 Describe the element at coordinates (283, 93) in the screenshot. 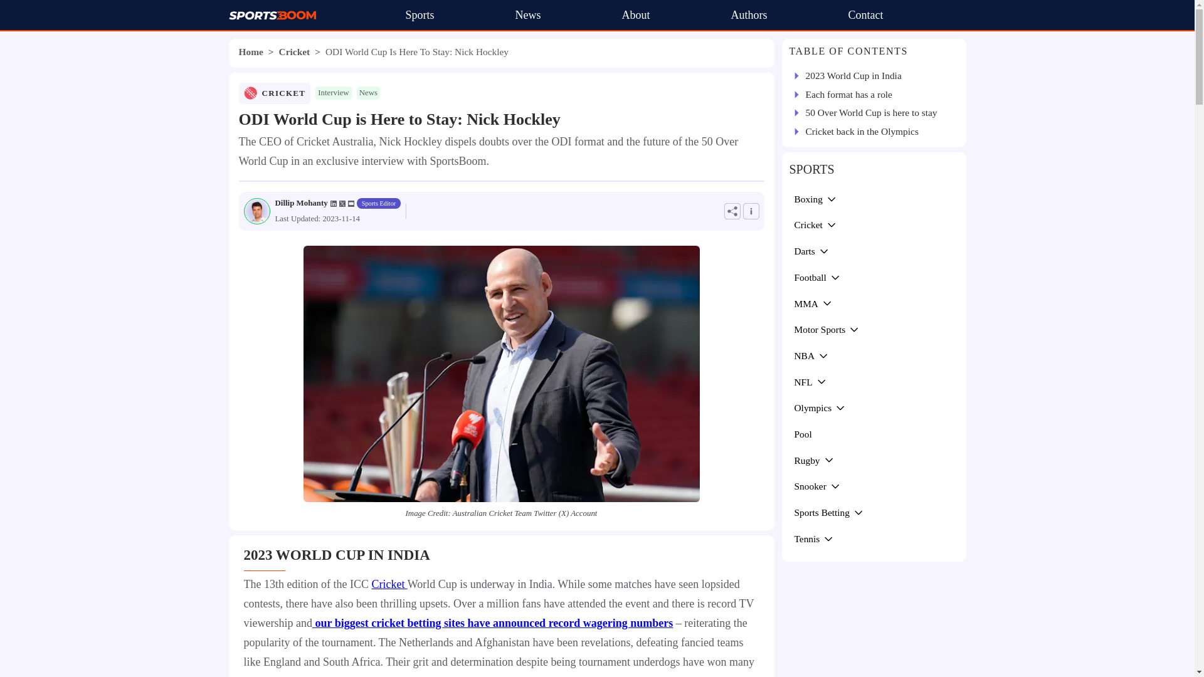

I see `CRICKET` at that location.